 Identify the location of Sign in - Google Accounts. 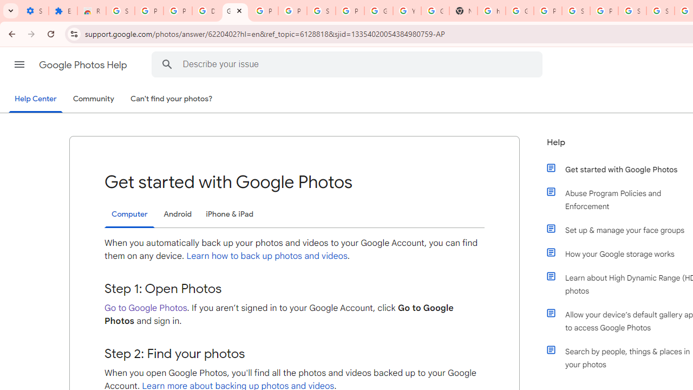
(120, 11).